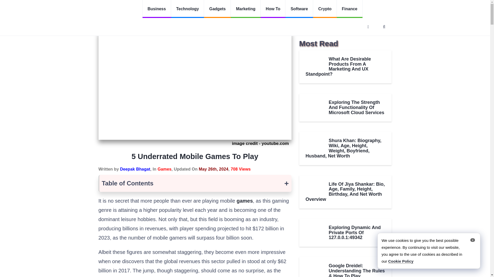 The image size is (494, 277). I want to click on Gadgets, so click(217, 9).